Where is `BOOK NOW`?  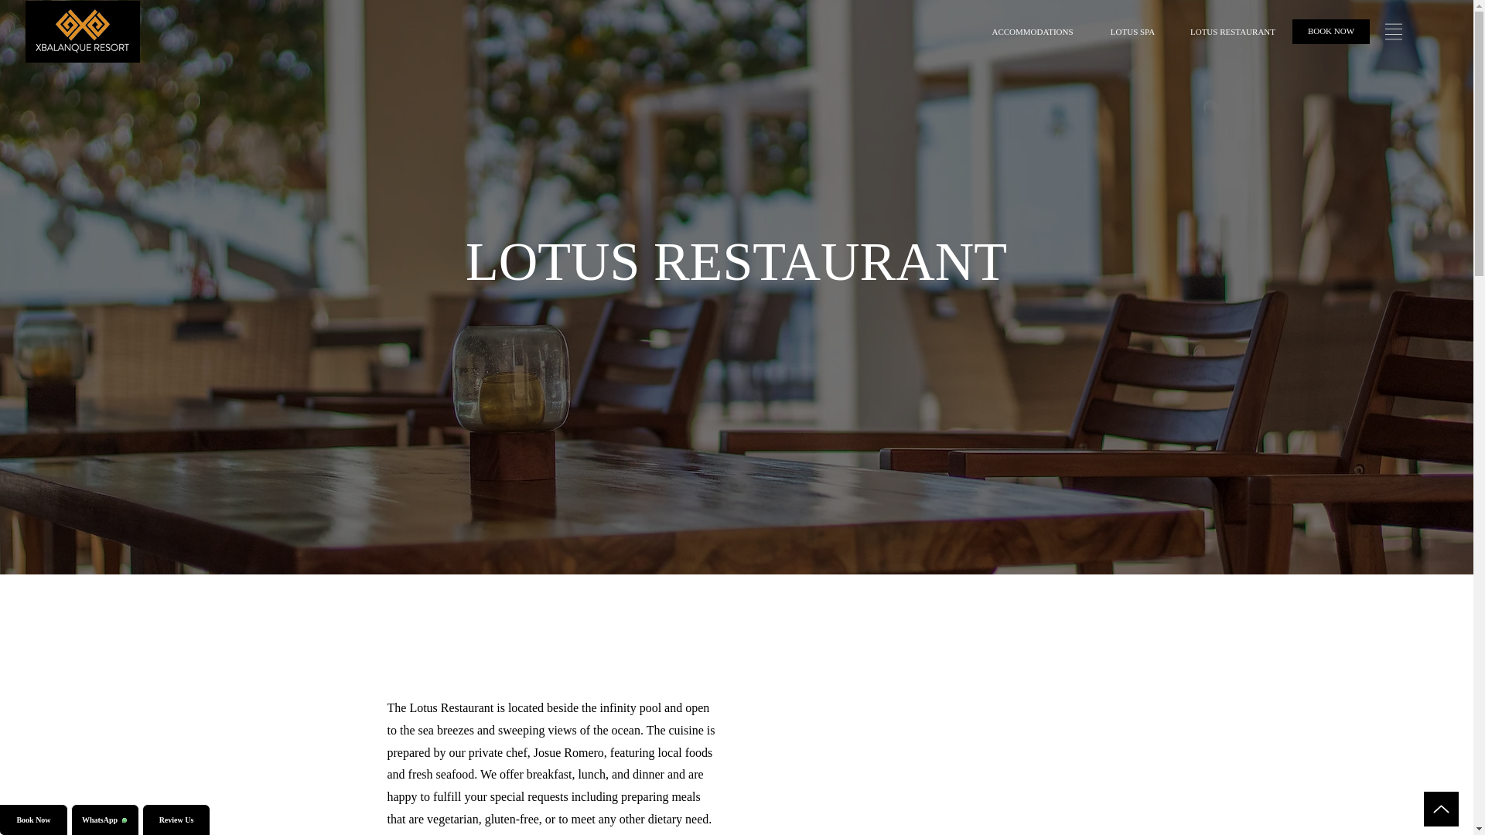 BOOK NOW is located at coordinates (1330, 31).